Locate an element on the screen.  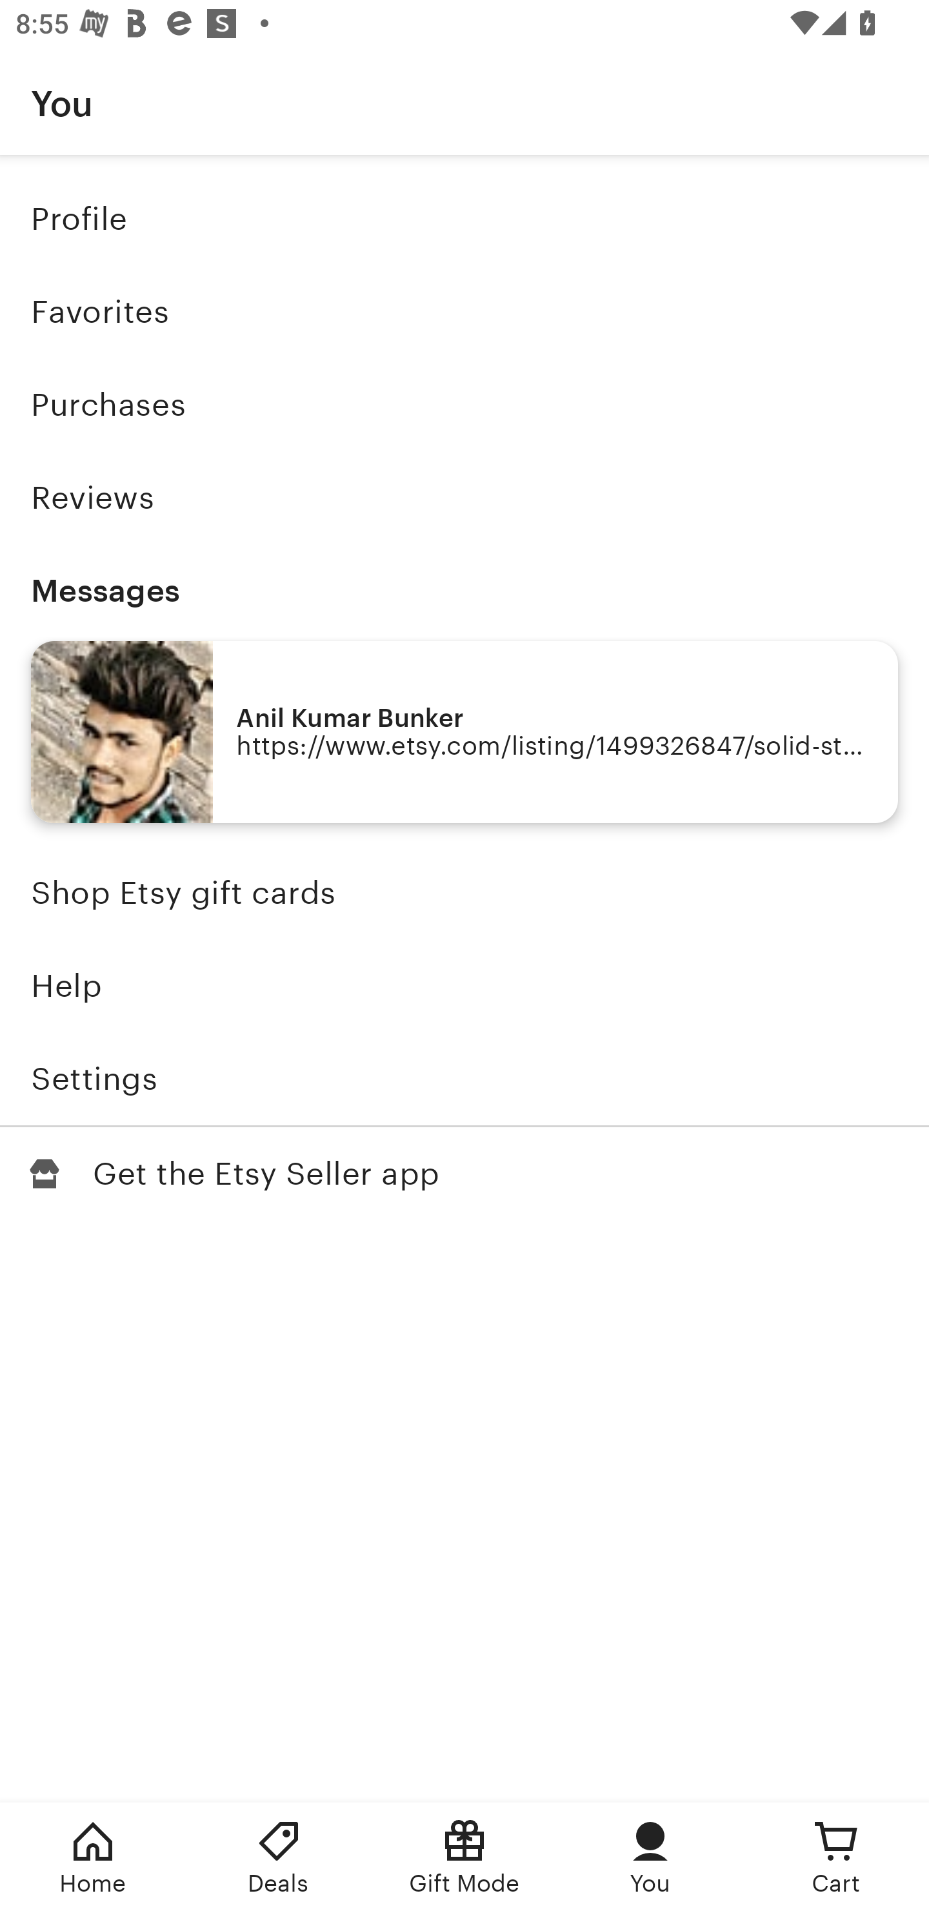
Reviews is located at coordinates (464, 497).